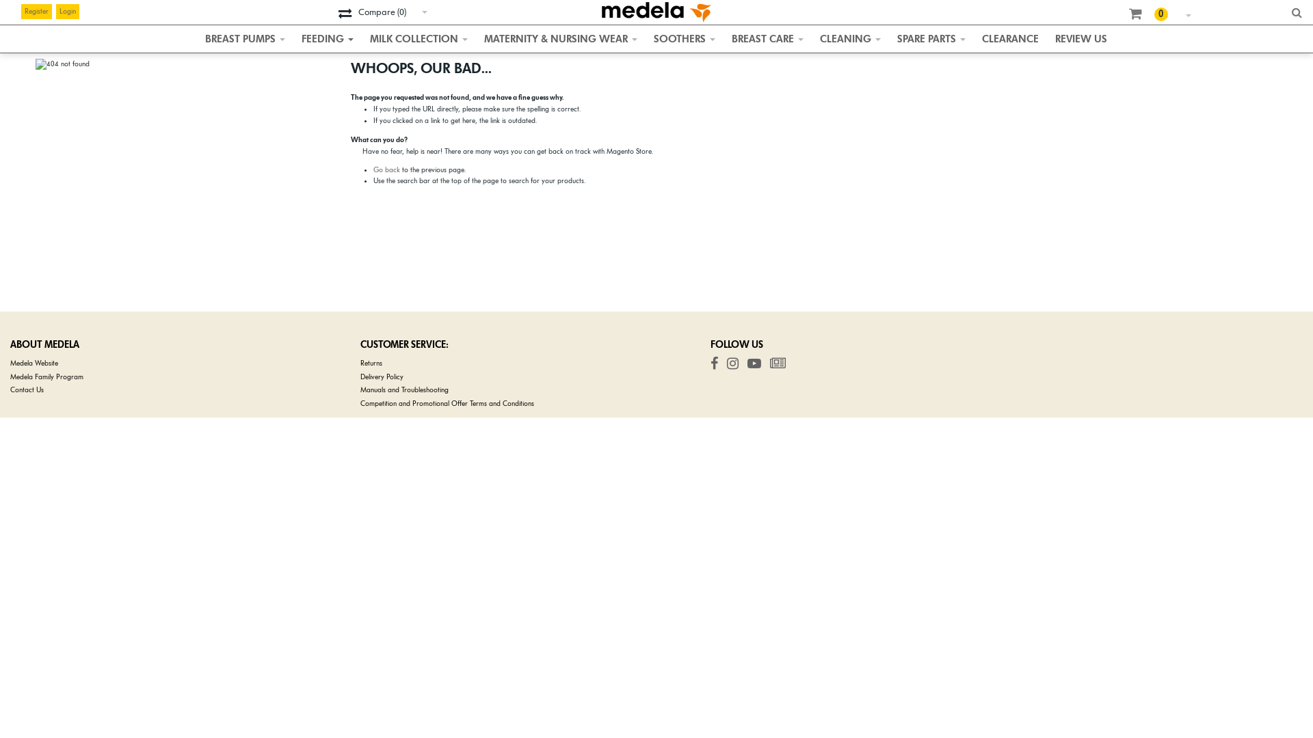 The image size is (1313, 738). I want to click on Contact Us, so click(27, 389).